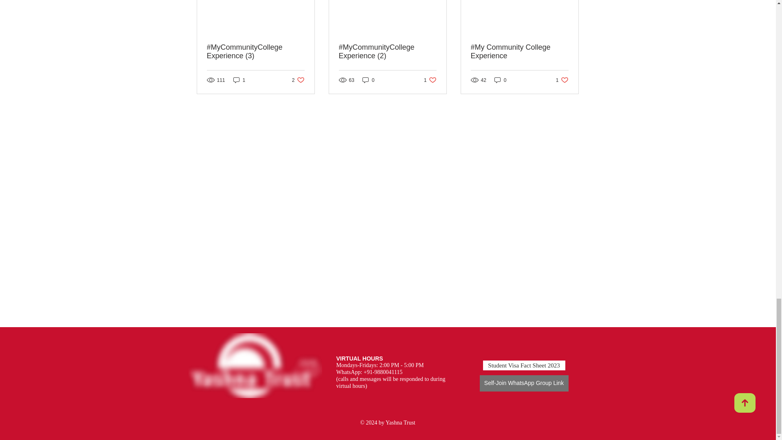  Describe the element at coordinates (298, 80) in the screenshot. I see `0` at that location.